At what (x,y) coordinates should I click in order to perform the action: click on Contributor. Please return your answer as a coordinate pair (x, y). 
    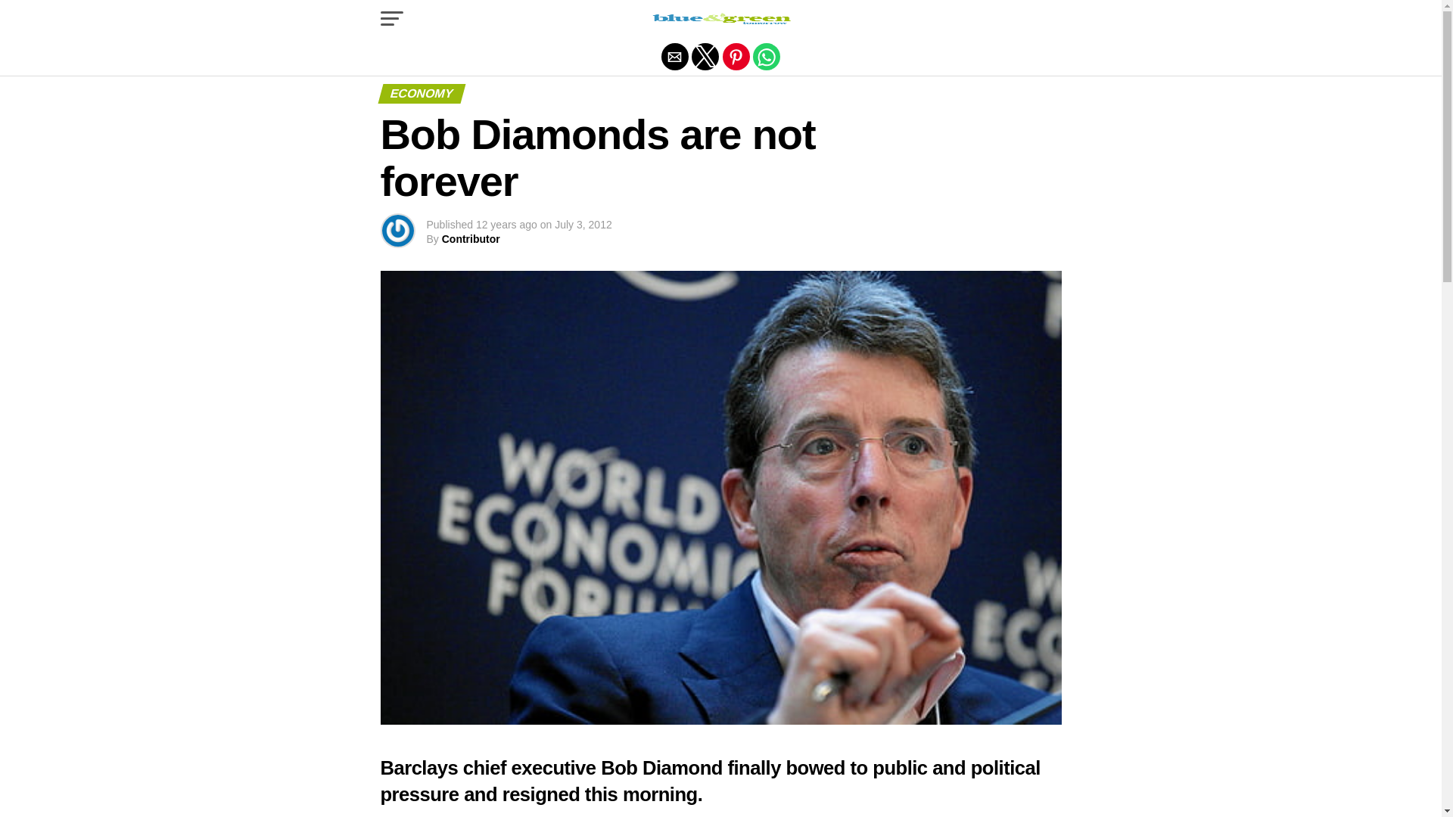
    Looking at the image, I should click on (471, 239).